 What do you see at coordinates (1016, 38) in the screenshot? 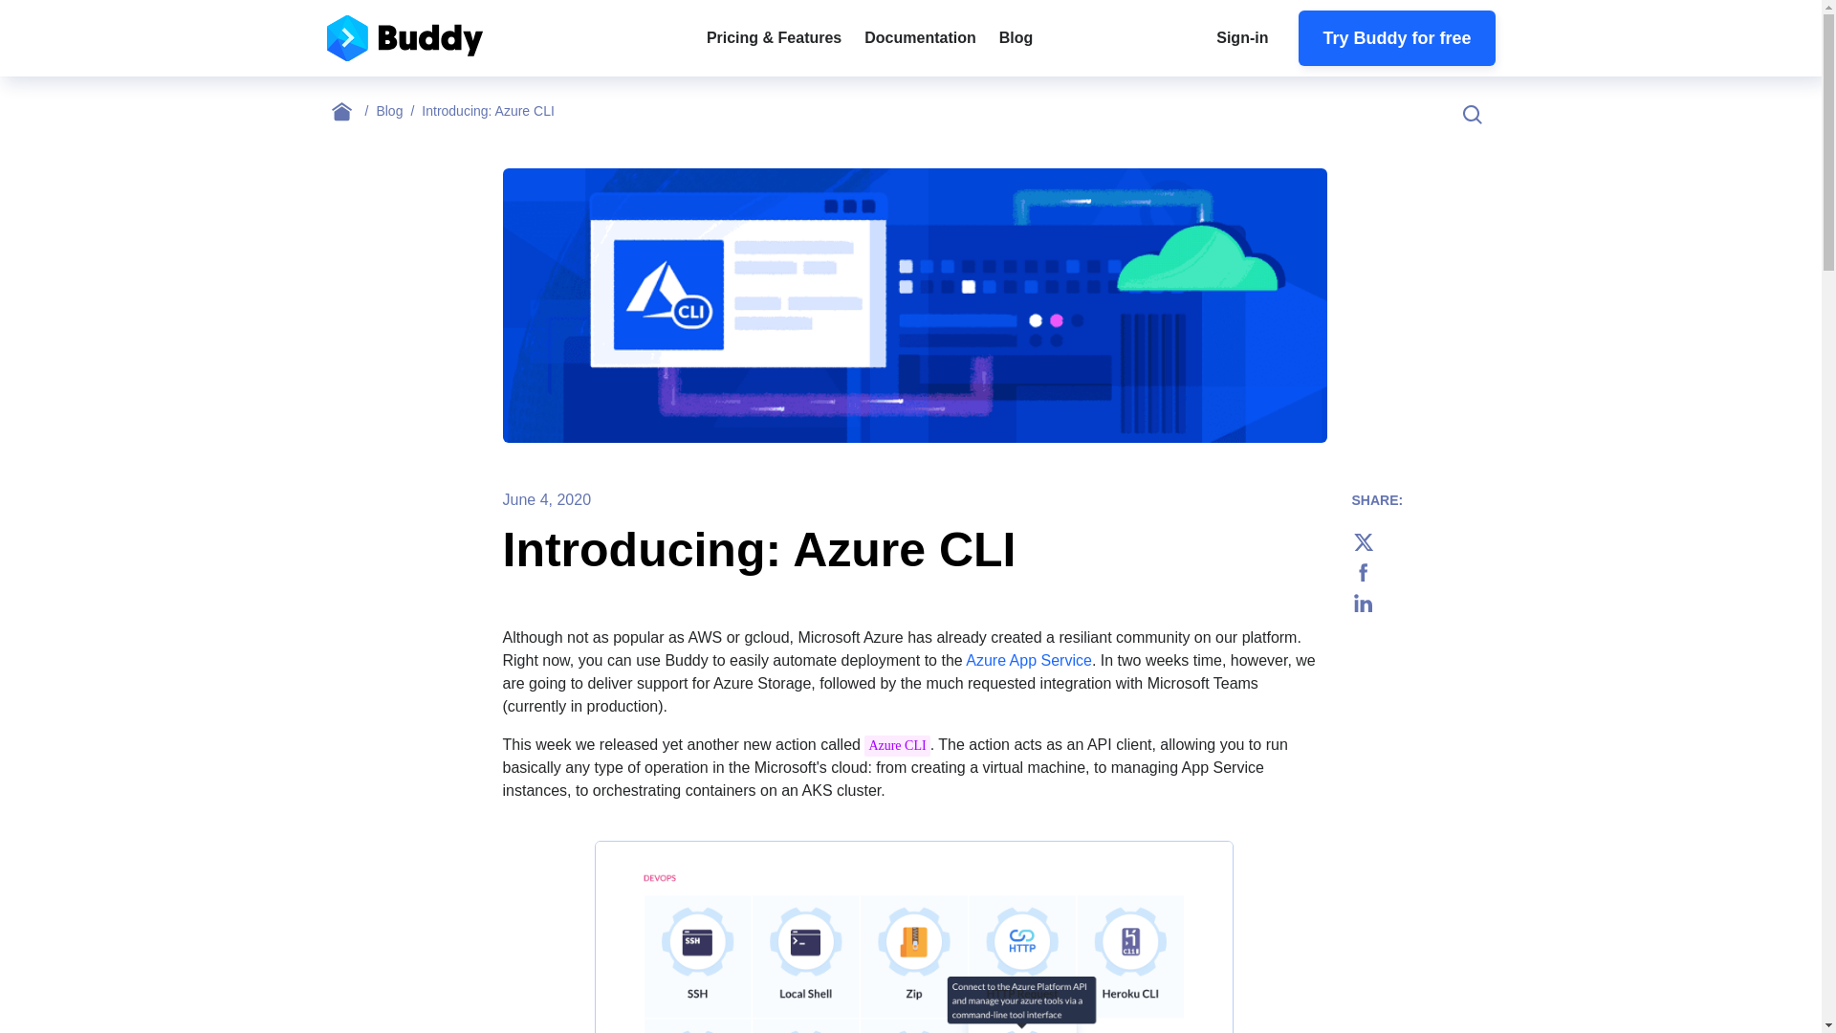
I see `Blog` at bounding box center [1016, 38].